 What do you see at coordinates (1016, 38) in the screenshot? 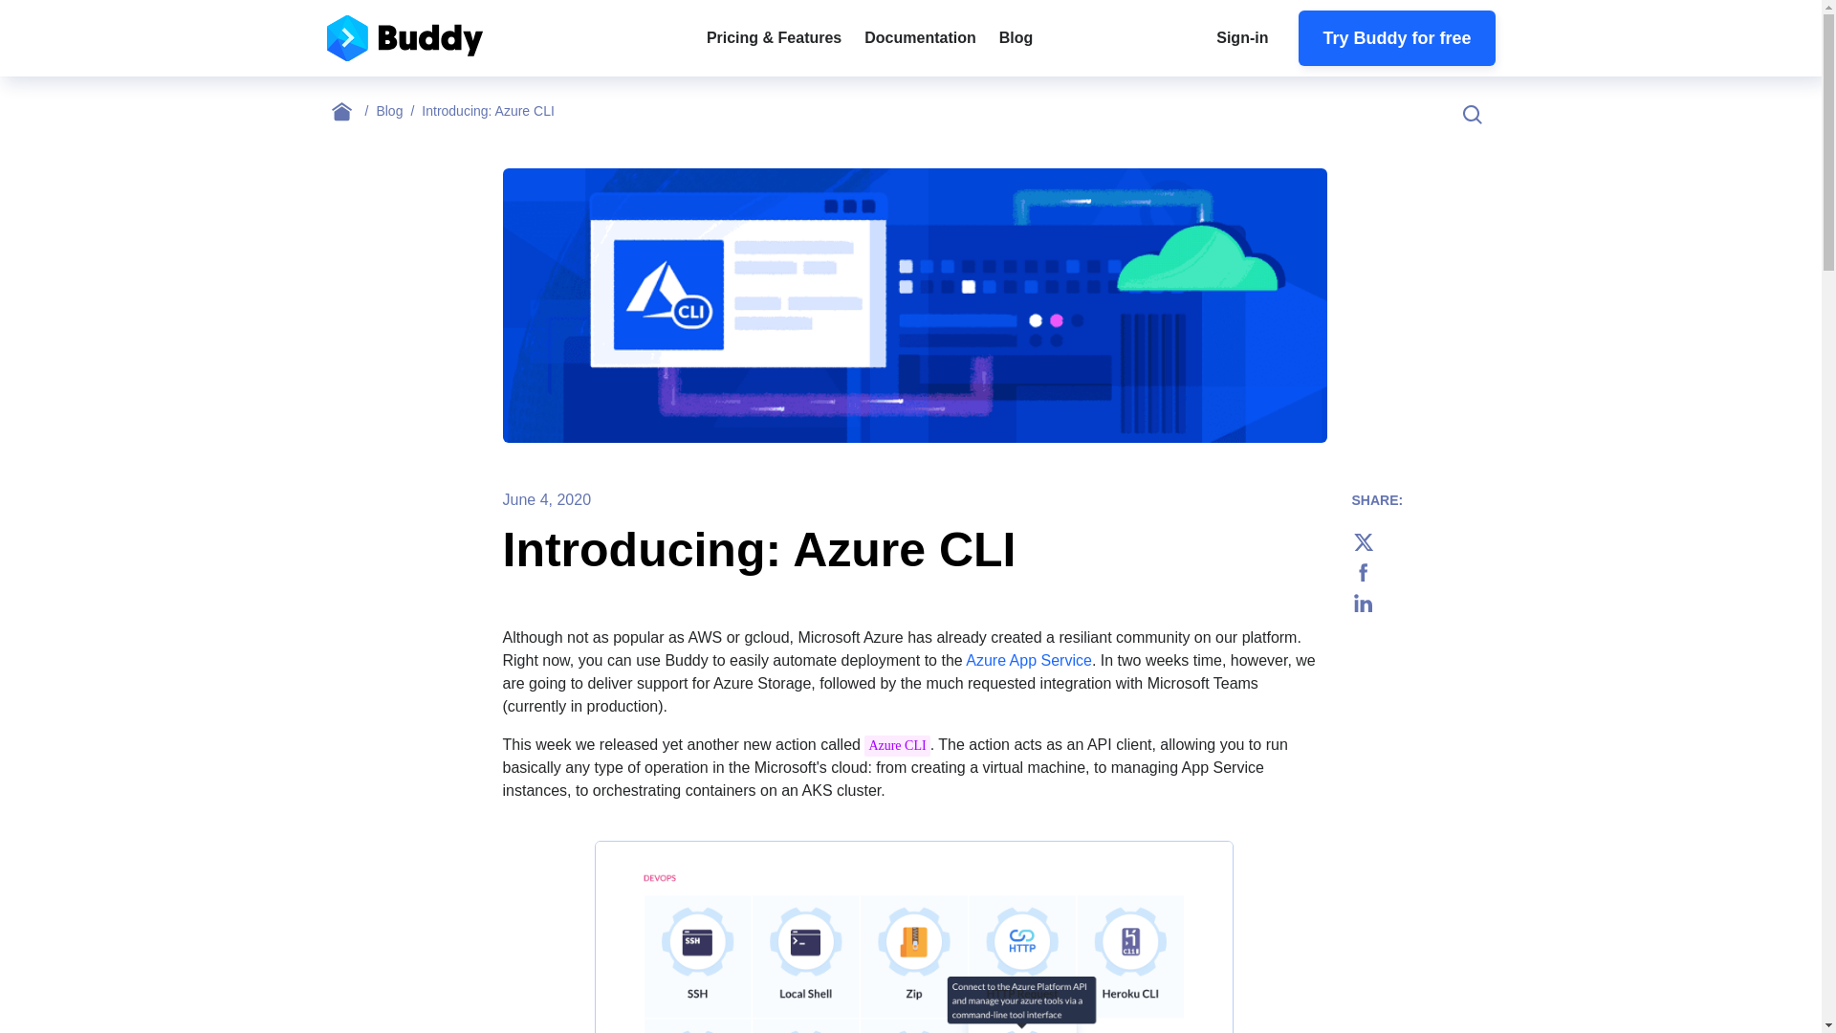
I see `Blog` at bounding box center [1016, 38].